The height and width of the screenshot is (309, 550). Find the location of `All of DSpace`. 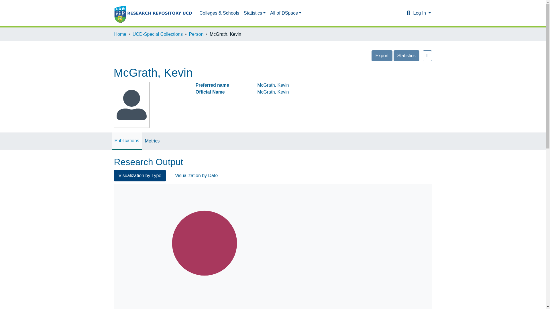

All of DSpace is located at coordinates (286, 13).